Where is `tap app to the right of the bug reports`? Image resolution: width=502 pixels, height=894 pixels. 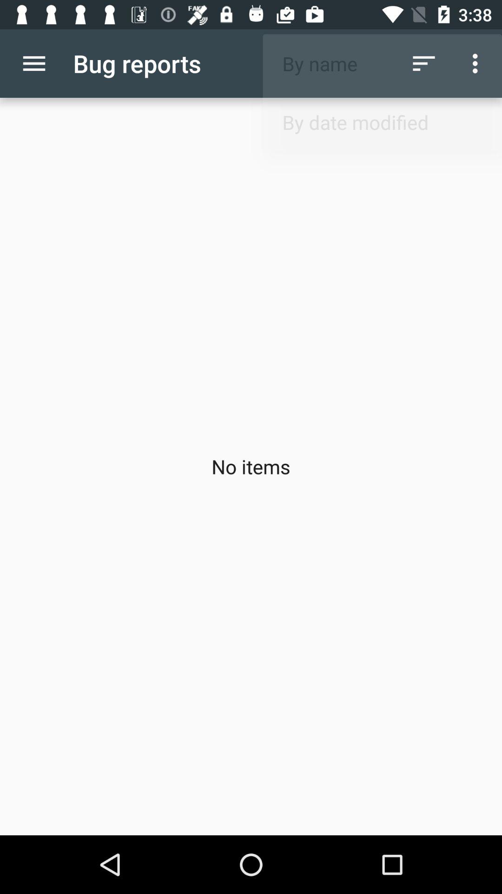 tap app to the right of the bug reports is located at coordinates (424, 63).